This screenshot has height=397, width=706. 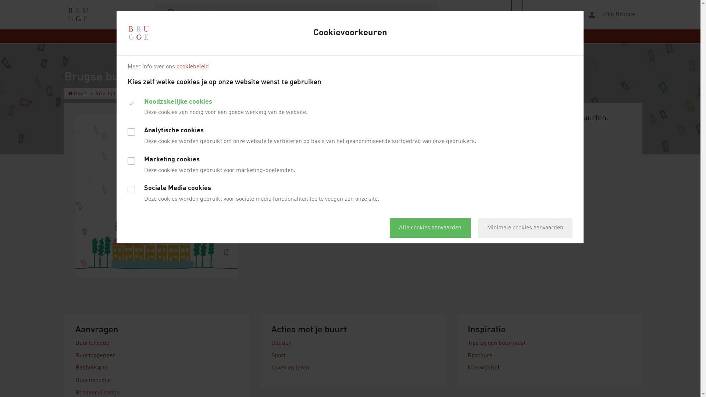 I want to click on Home, so click(x=78, y=94).